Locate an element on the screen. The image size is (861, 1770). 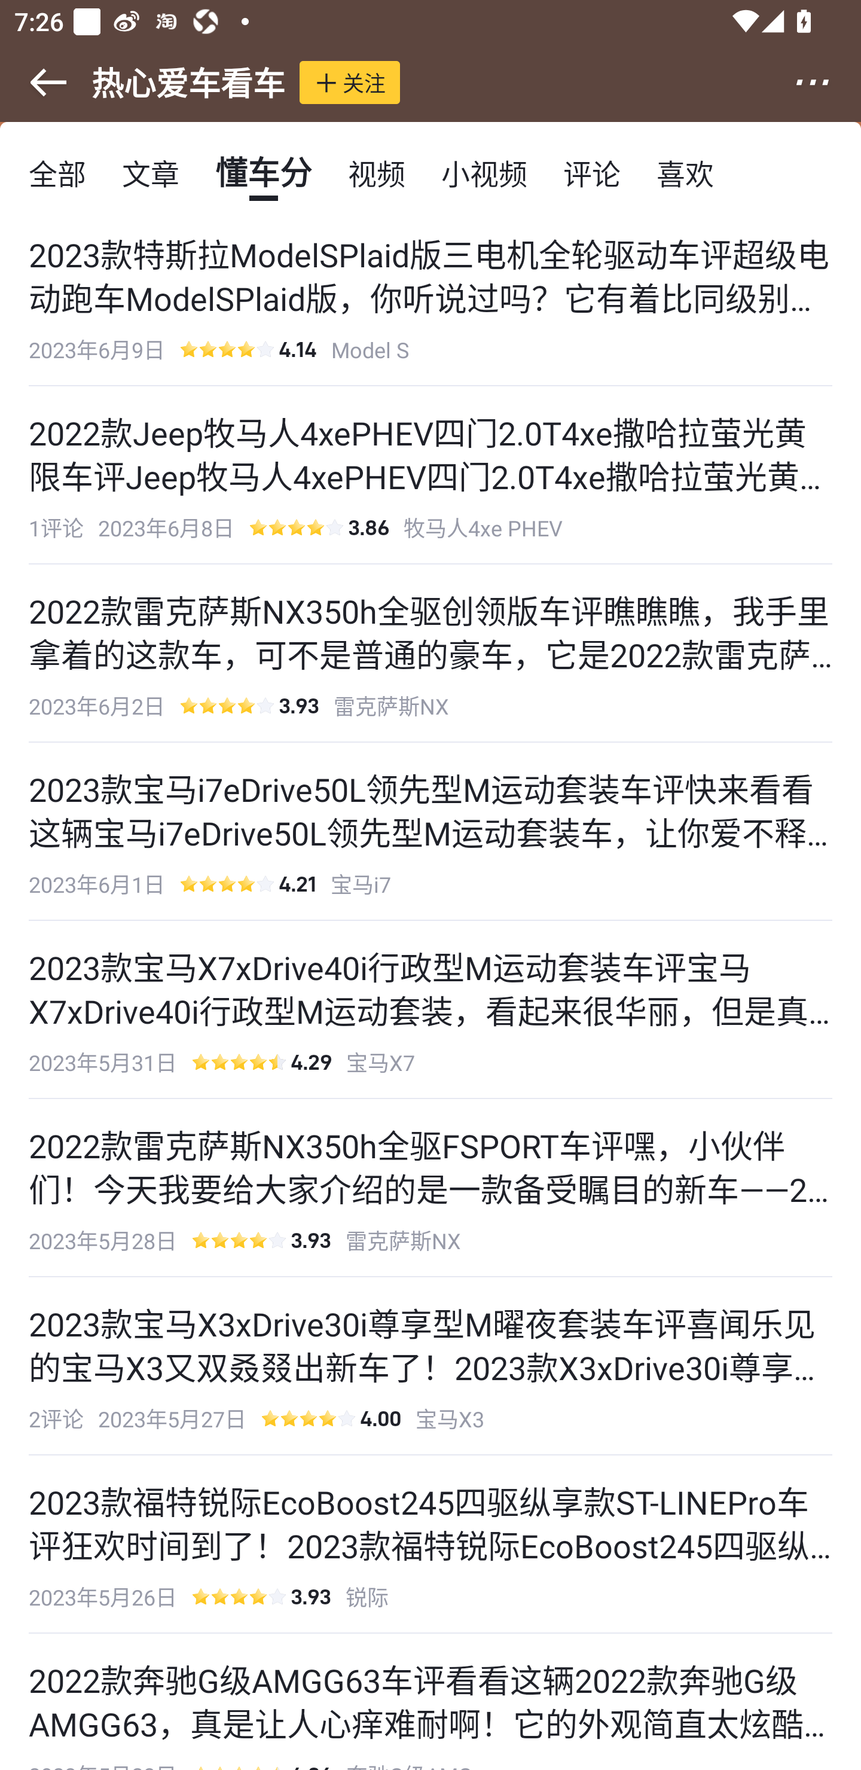
小视频 is located at coordinates (484, 172).